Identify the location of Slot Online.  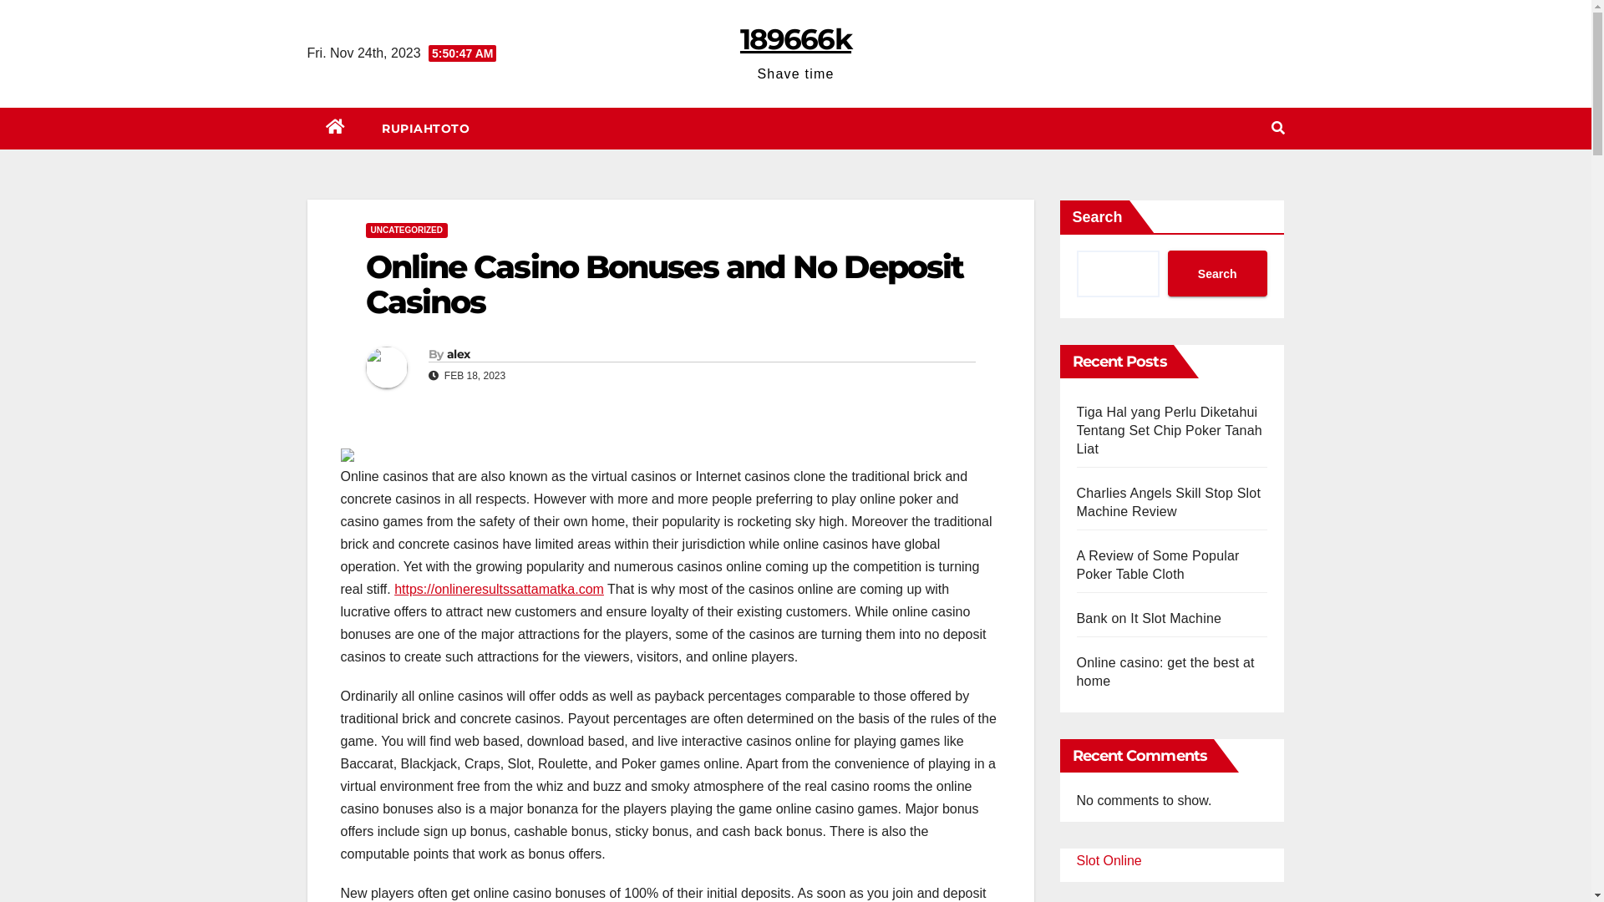
(1109, 860).